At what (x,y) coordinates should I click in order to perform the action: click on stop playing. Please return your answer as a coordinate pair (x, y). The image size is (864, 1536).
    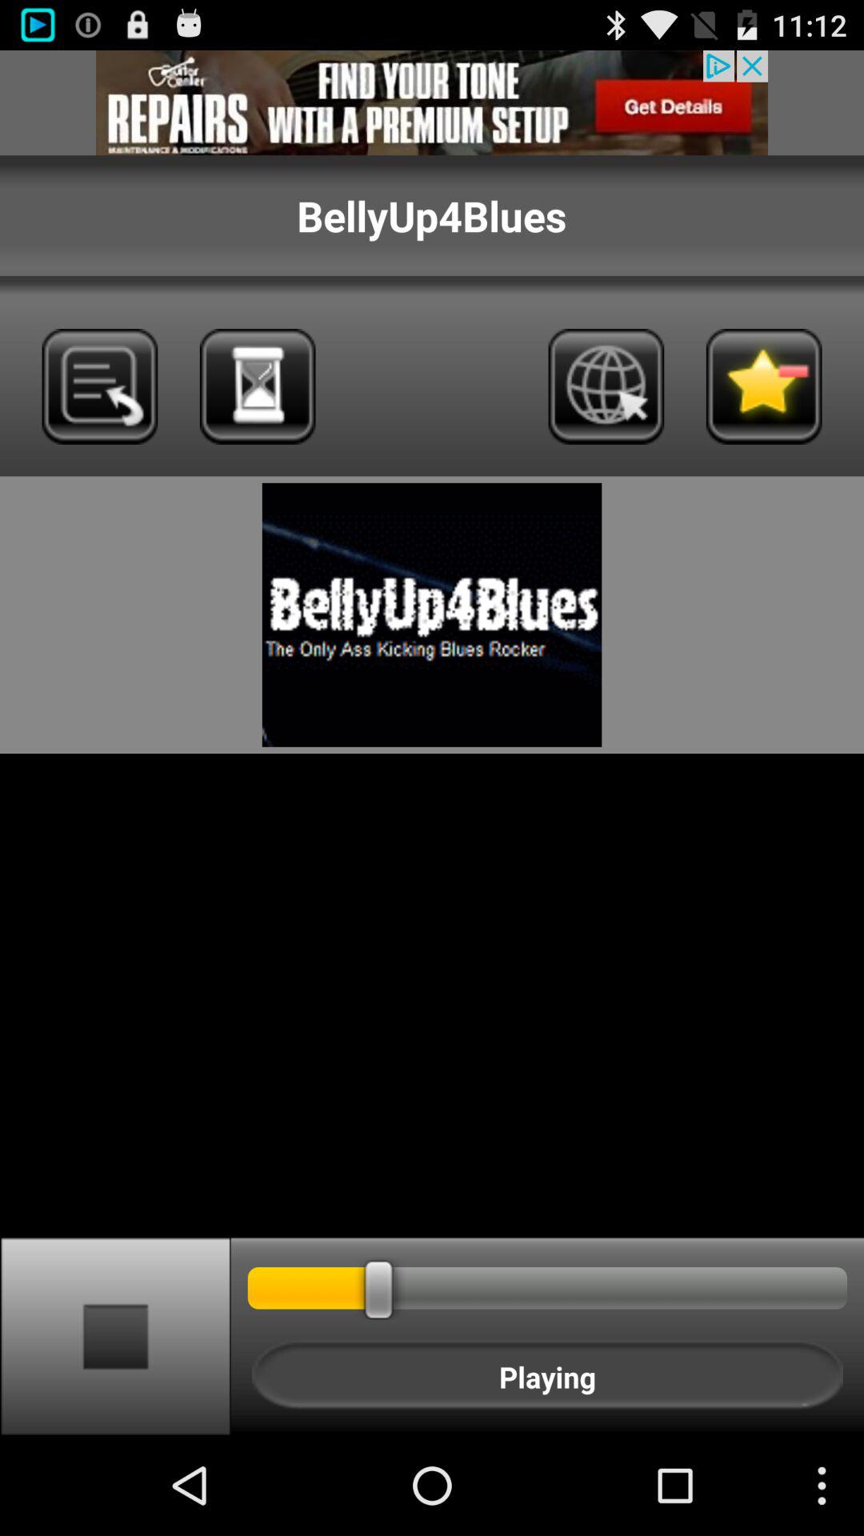
    Looking at the image, I should click on (115, 1336).